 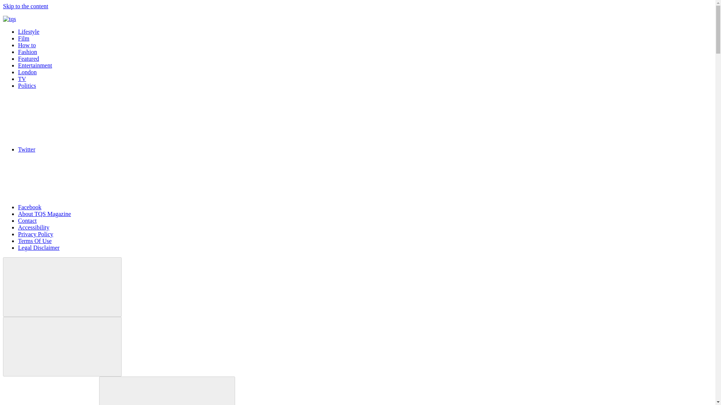 I want to click on Privacy Policy, so click(x=36, y=234).